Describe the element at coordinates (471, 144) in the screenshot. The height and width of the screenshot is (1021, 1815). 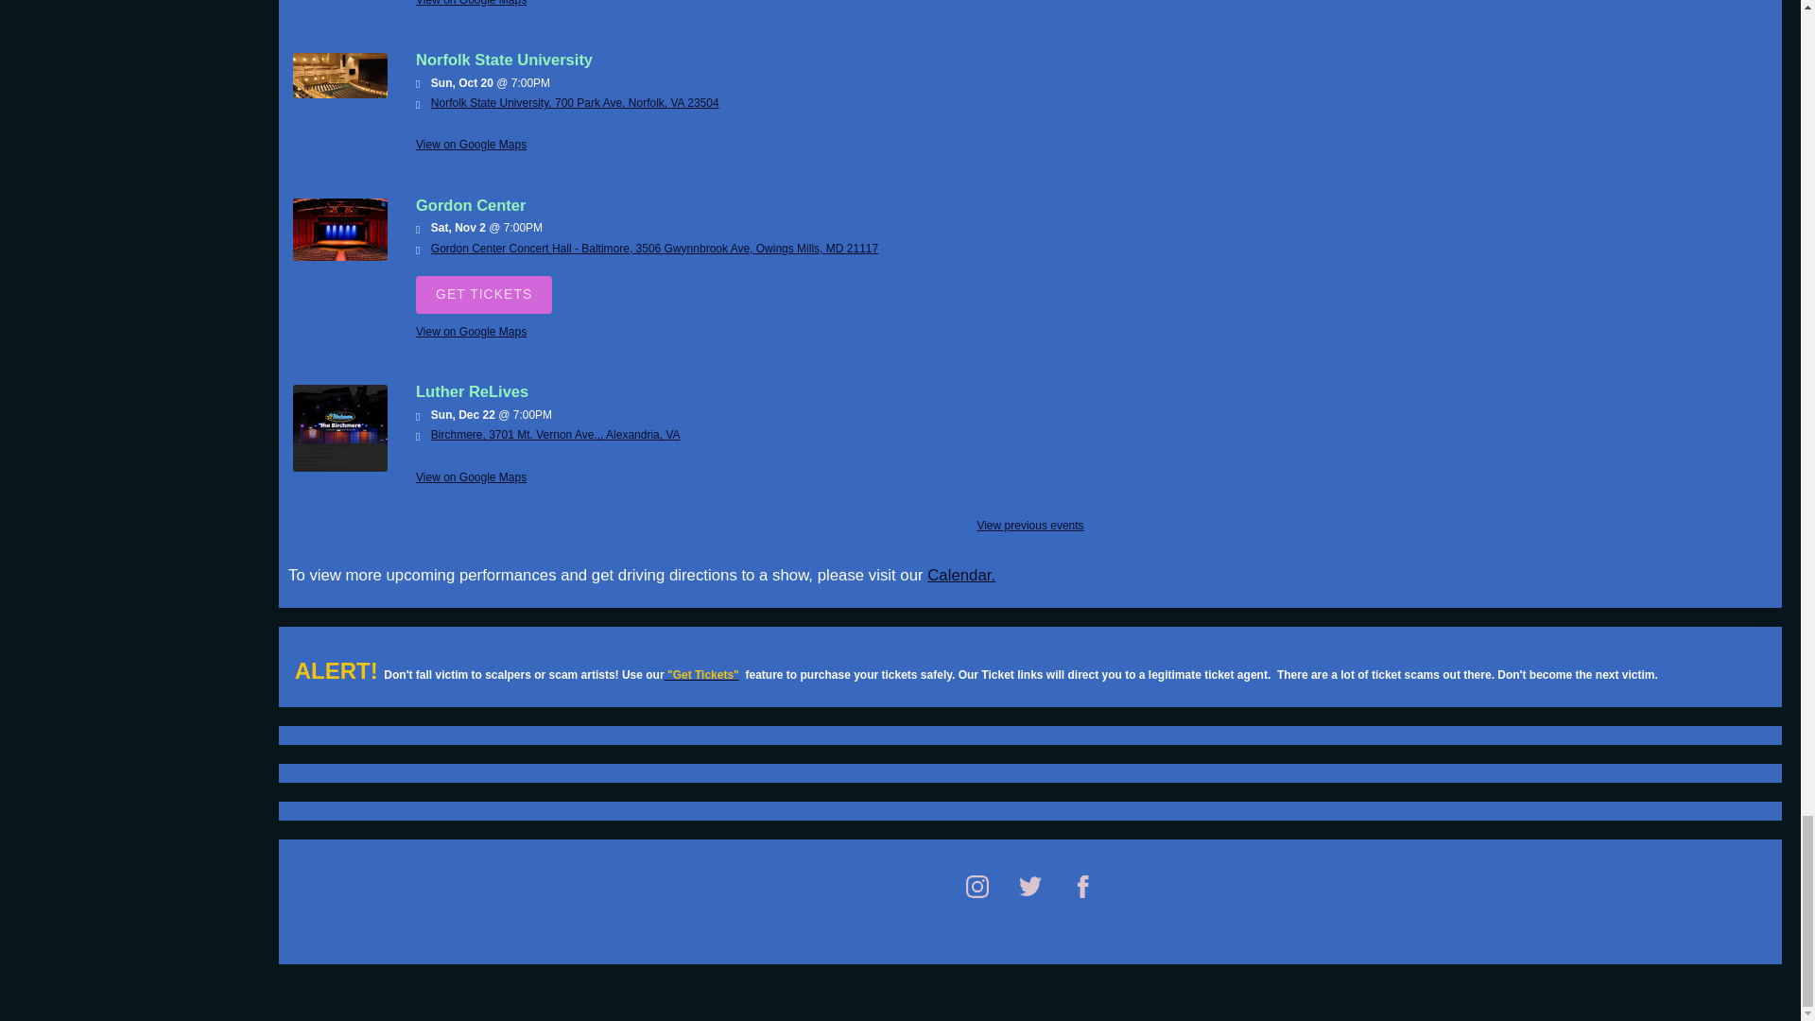
I see `View on Google Maps` at that location.